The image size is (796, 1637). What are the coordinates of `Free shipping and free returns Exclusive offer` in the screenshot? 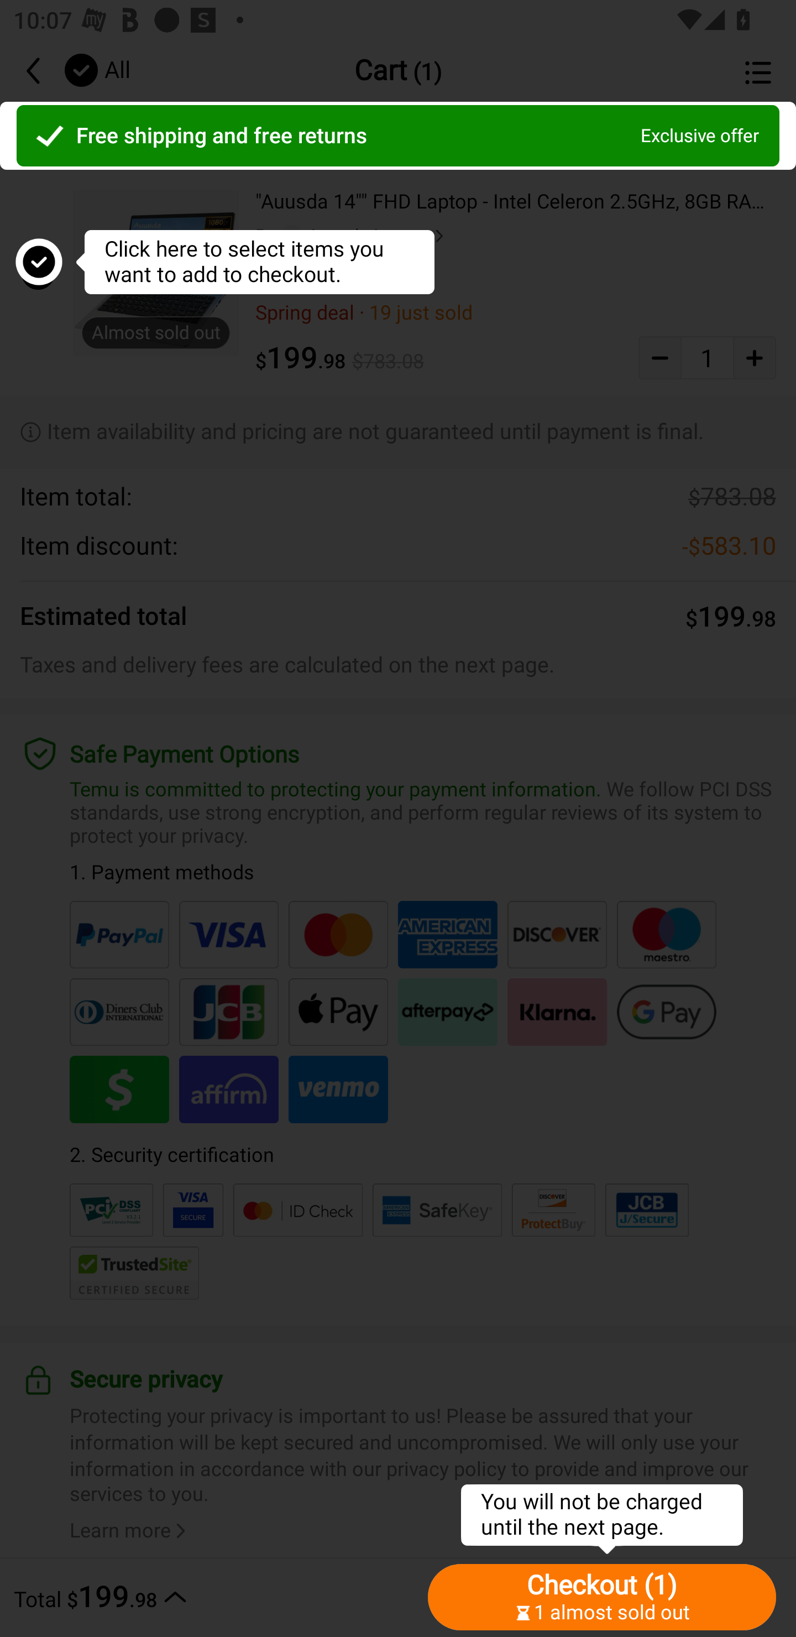 It's located at (398, 135).